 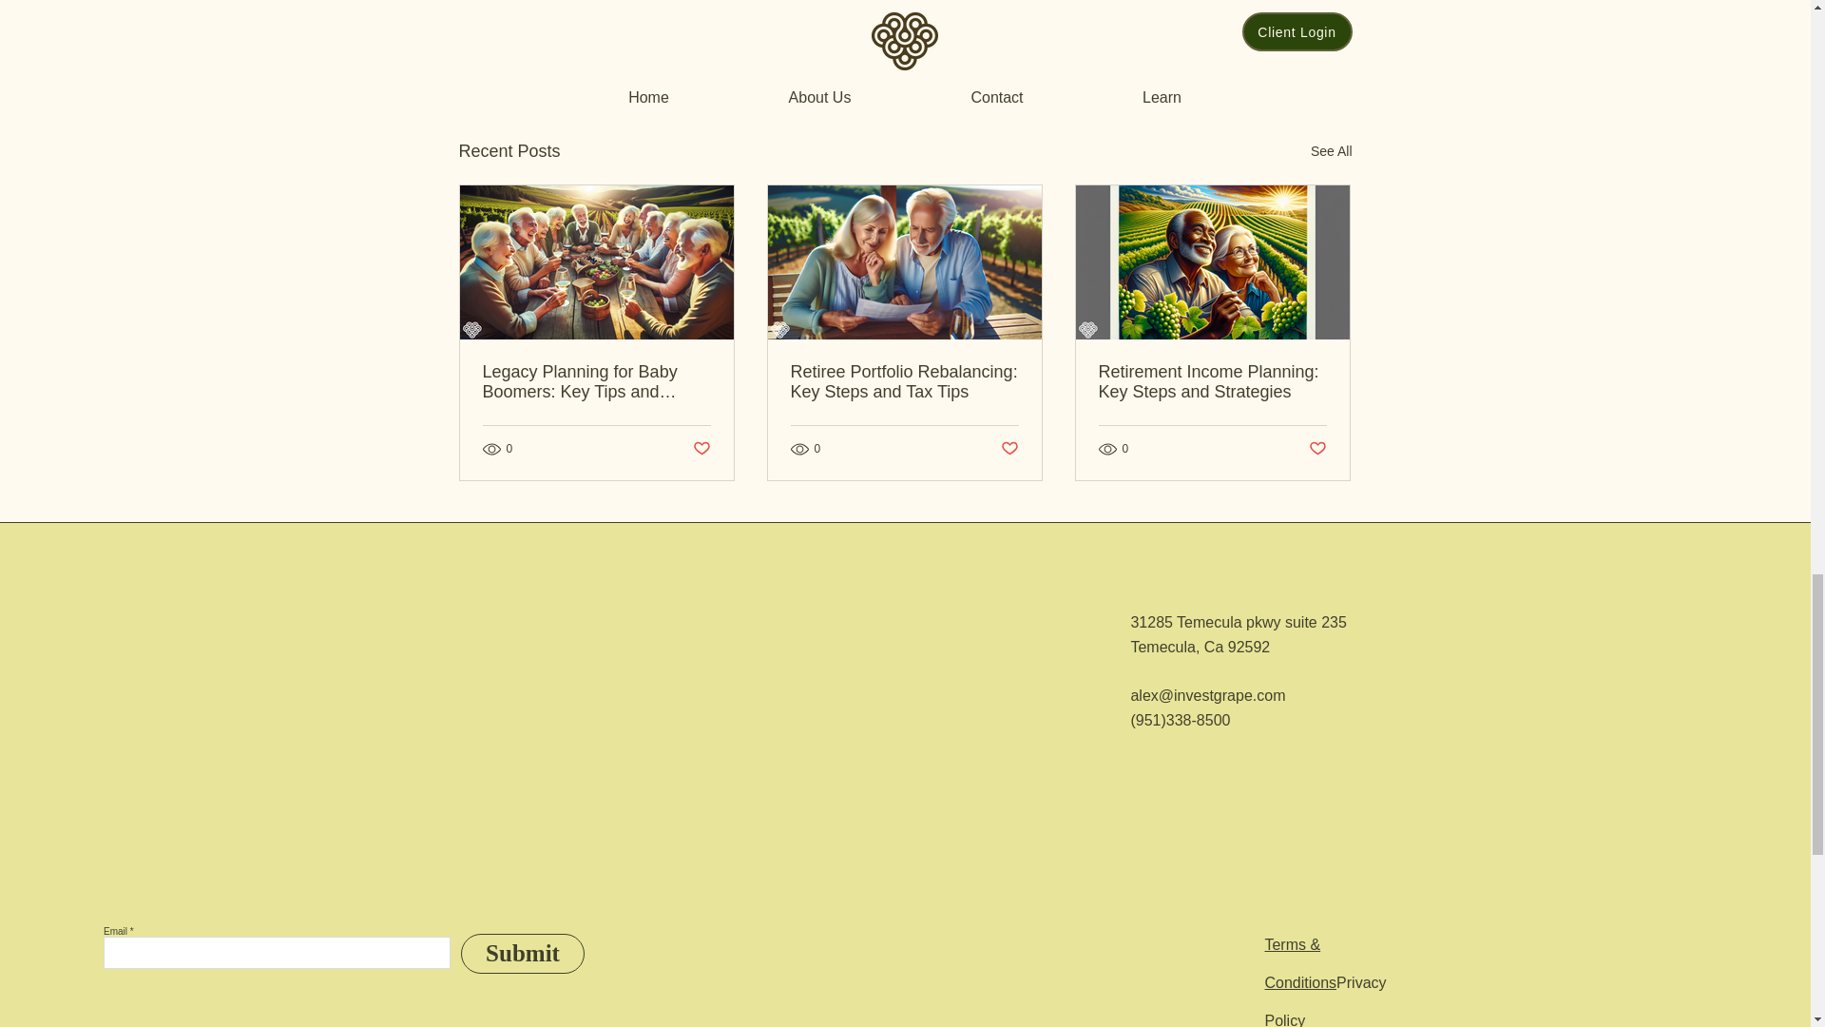 What do you see at coordinates (1247, 48) in the screenshot?
I see `Post not marked as liked` at bounding box center [1247, 48].